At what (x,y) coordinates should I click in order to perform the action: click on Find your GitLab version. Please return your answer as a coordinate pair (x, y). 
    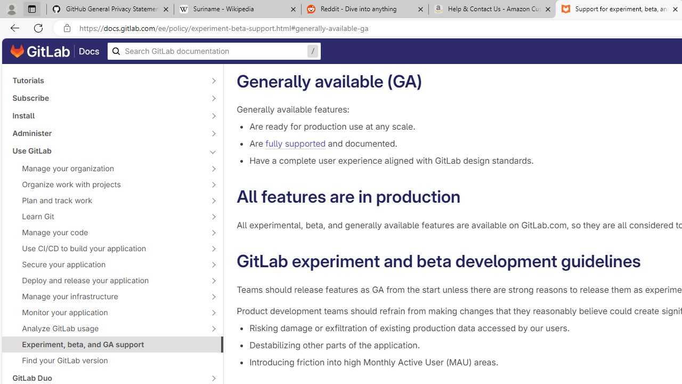
    Looking at the image, I should click on (112, 361).